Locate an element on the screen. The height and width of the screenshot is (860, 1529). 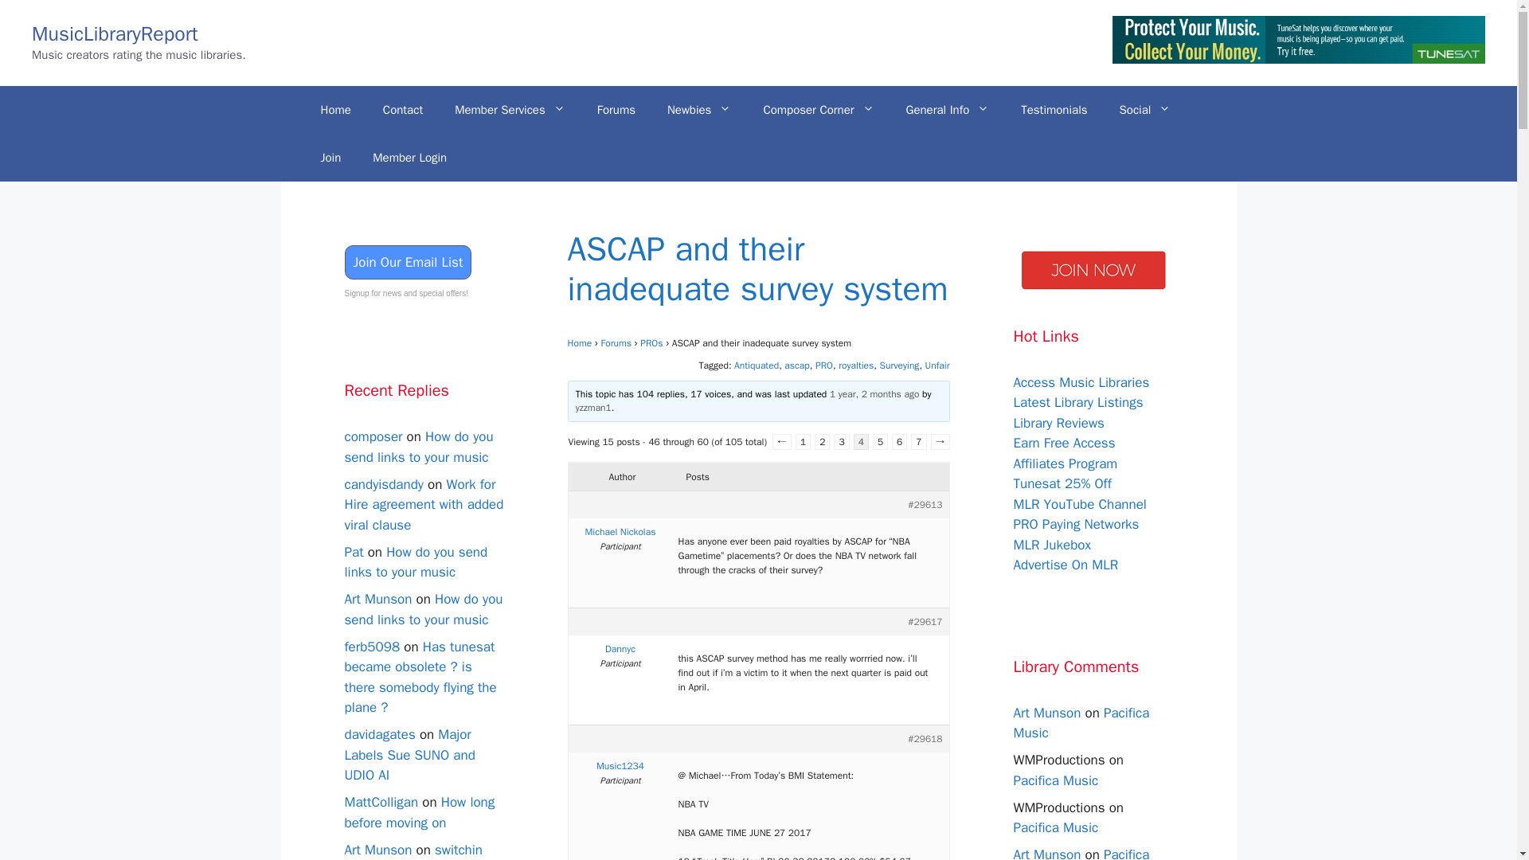
View Dannyc's profile is located at coordinates (620, 648).